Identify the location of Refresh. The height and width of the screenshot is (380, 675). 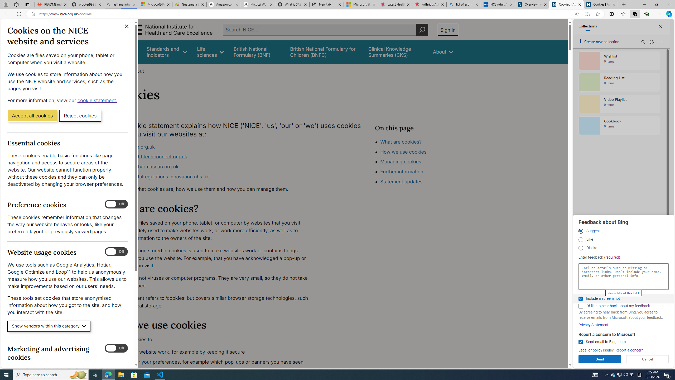
(19, 14).